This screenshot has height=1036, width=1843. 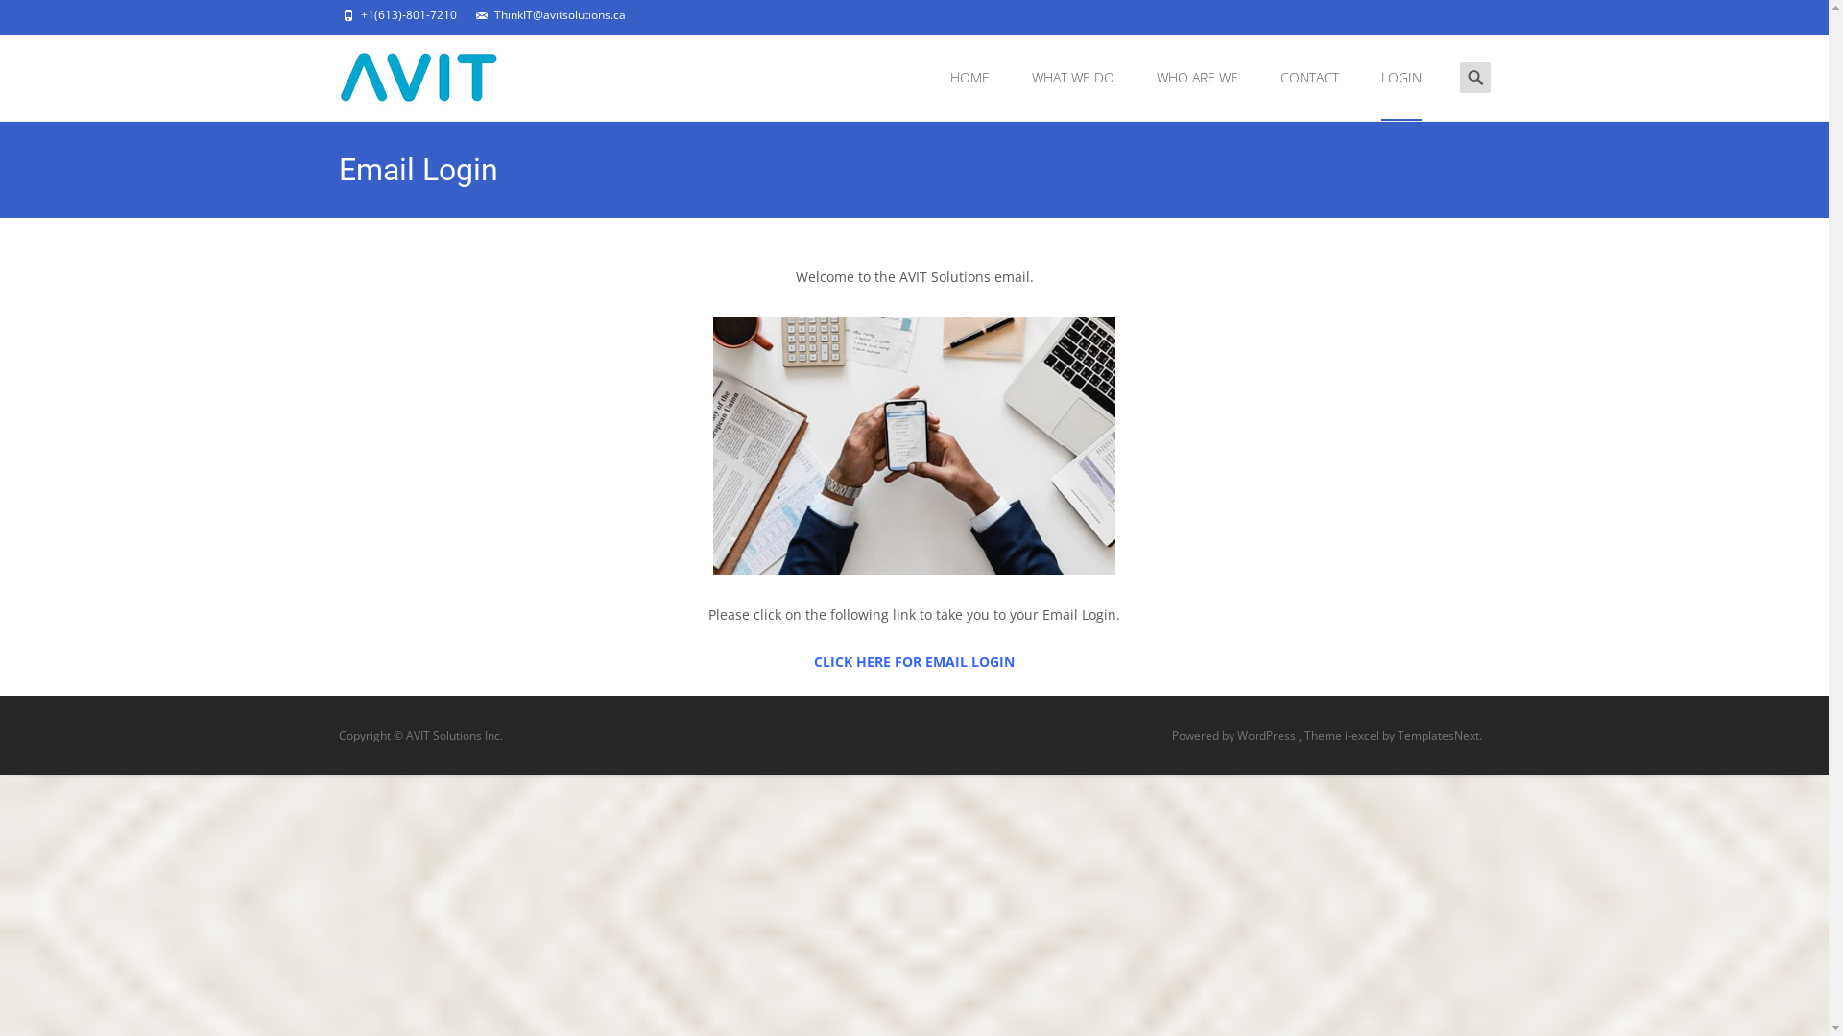 What do you see at coordinates (914, 662) in the screenshot?
I see `CLICK HERE FOR EMAIL LOGIN` at bounding box center [914, 662].